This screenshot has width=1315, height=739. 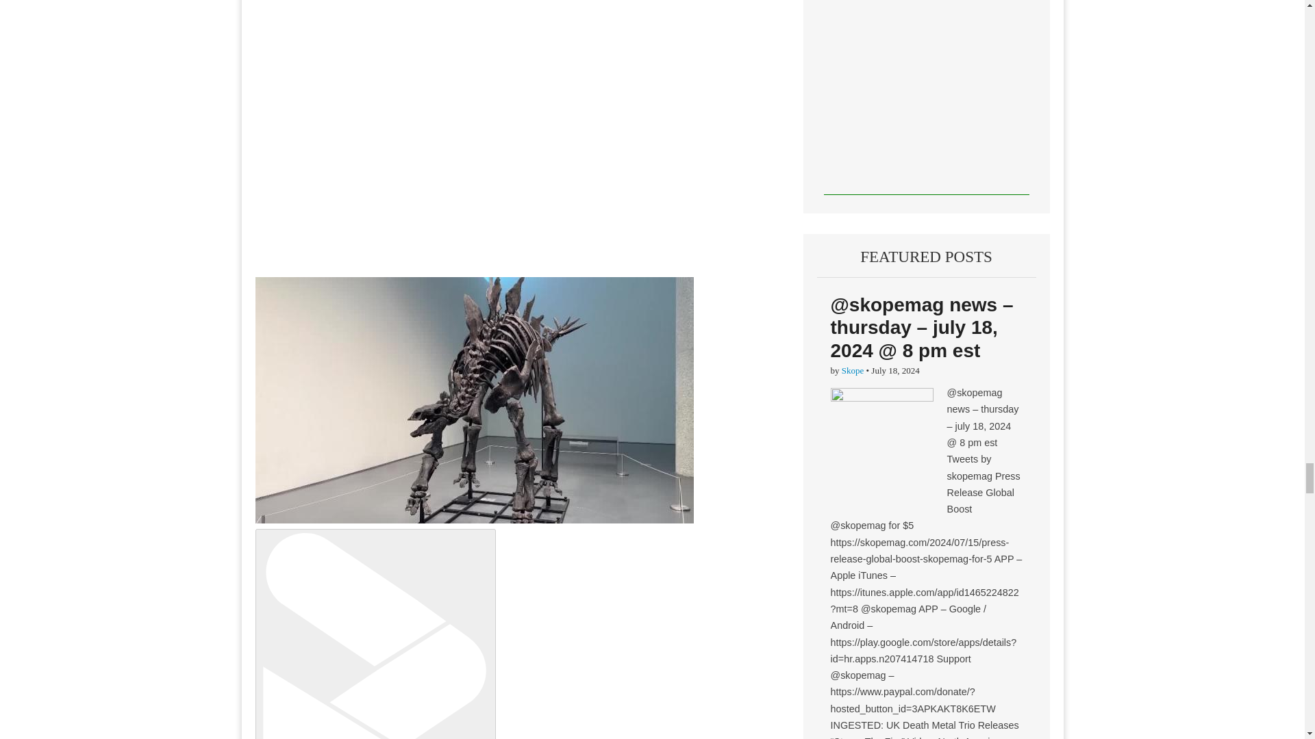 I want to click on Posts by Skope, so click(x=852, y=369).